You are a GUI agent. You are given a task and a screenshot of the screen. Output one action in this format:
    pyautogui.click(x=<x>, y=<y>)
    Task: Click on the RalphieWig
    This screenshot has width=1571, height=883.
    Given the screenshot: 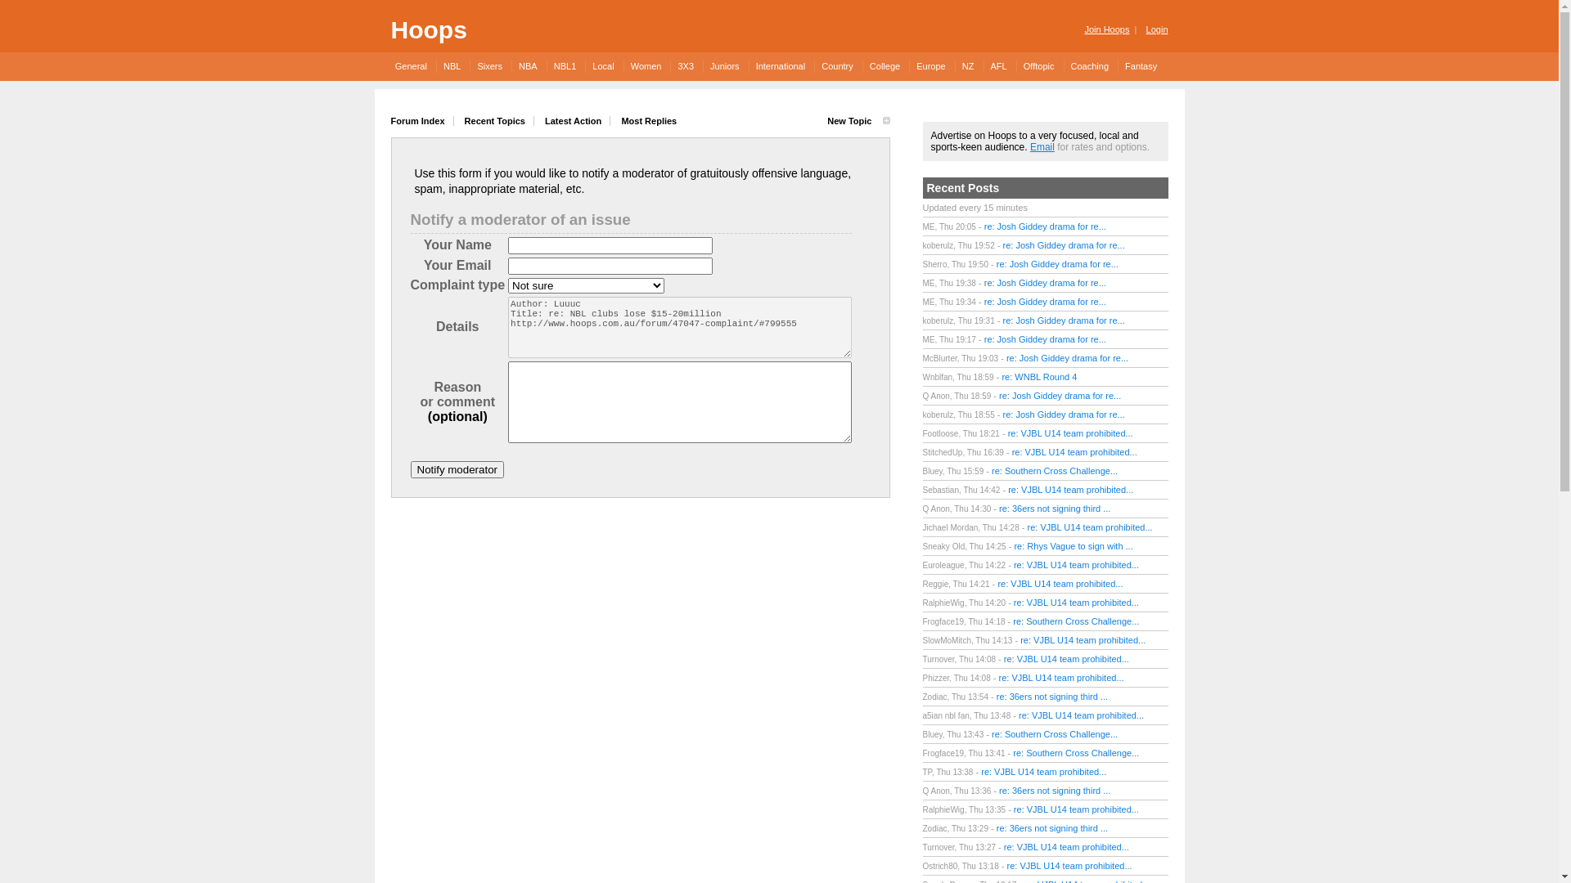 What is the action you would take?
    pyautogui.click(x=944, y=603)
    